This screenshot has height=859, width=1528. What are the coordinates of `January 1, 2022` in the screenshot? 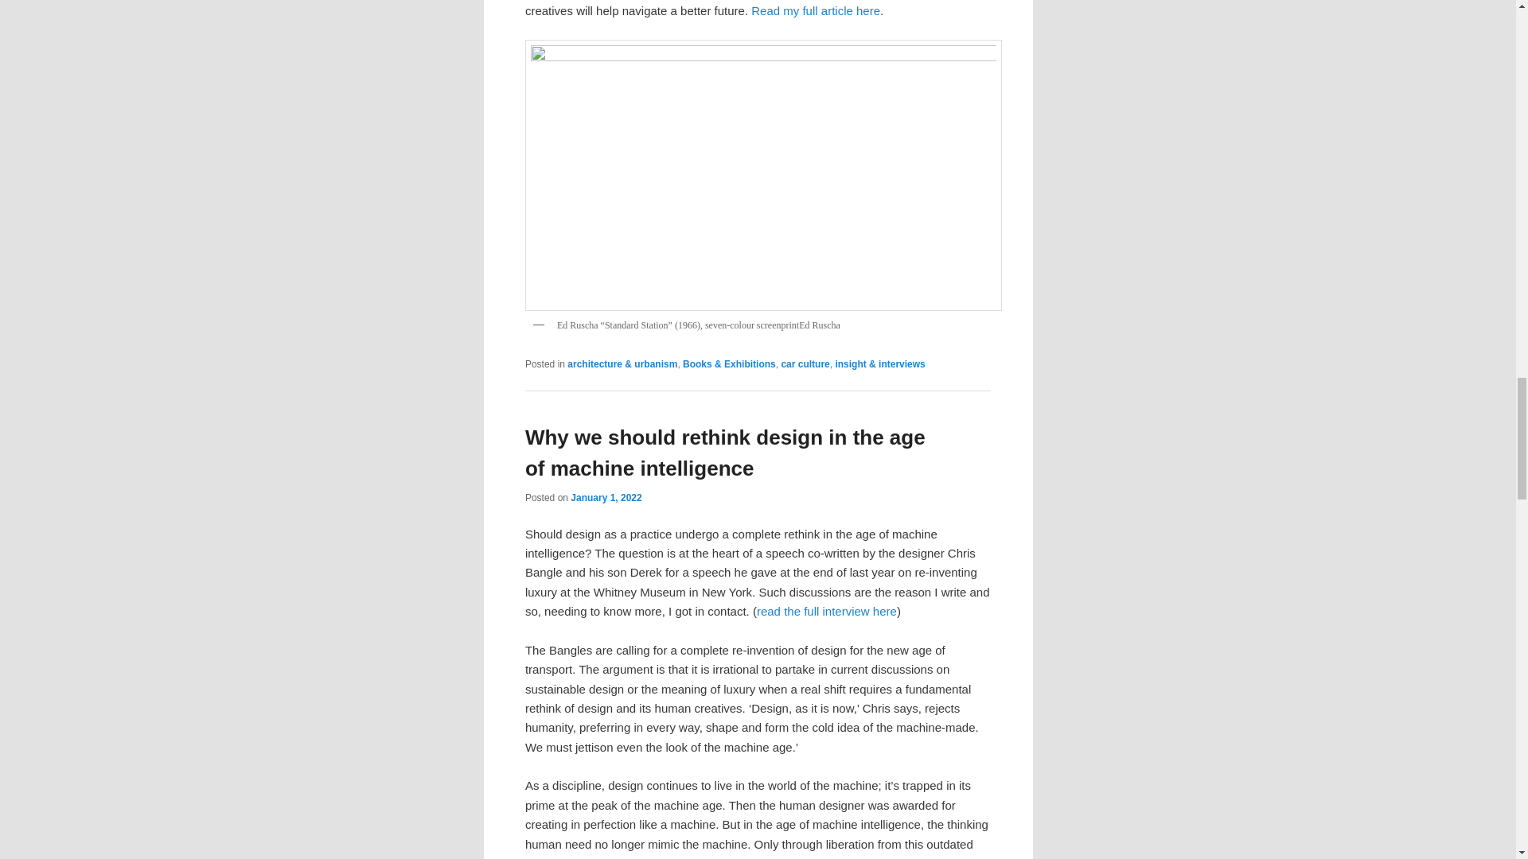 It's located at (606, 497).